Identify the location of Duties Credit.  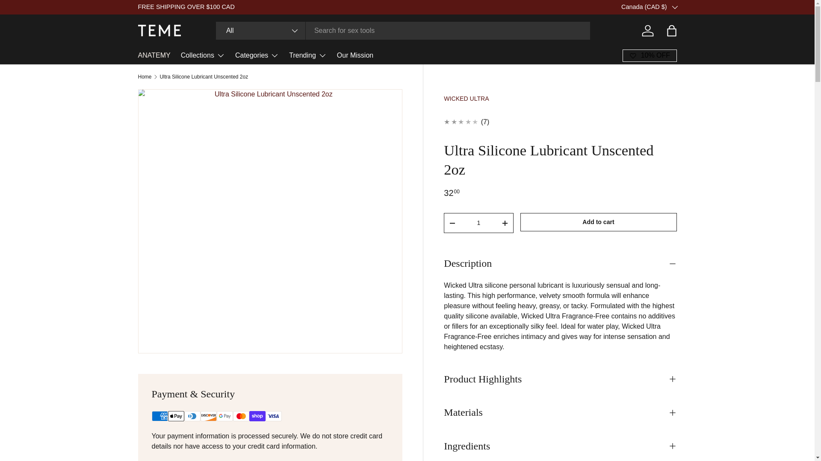
(690, 6).